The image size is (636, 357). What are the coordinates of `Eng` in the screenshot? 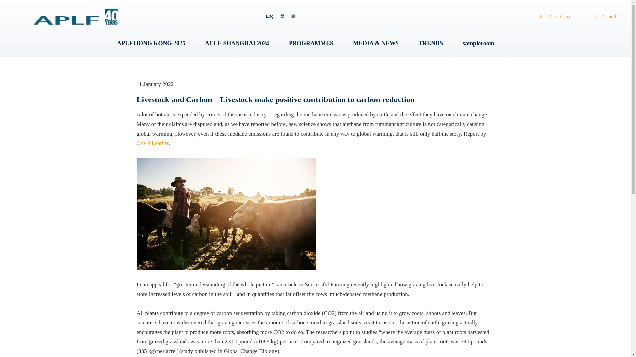 It's located at (270, 16).